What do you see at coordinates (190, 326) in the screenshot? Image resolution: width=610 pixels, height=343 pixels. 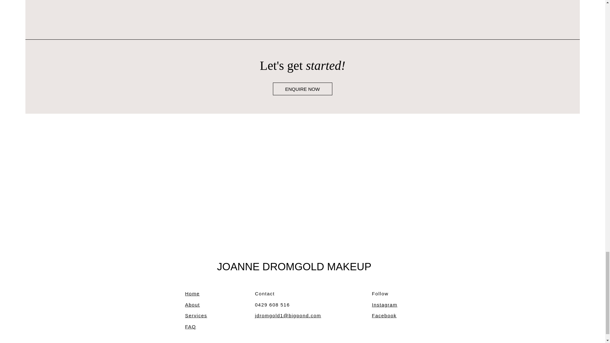 I see `FAQ` at bounding box center [190, 326].